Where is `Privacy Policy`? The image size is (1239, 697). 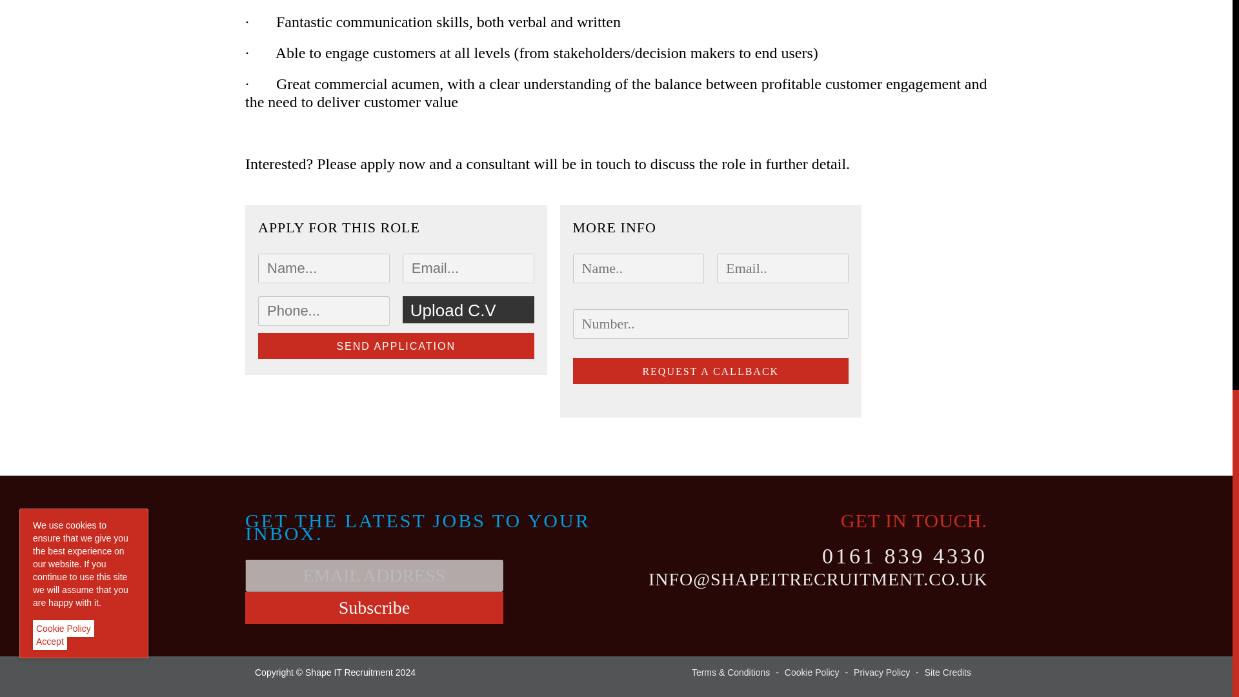 Privacy Policy is located at coordinates (881, 672).